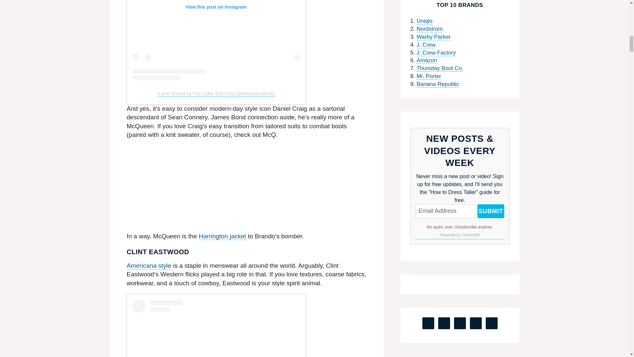 The width and height of the screenshot is (634, 357). What do you see at coordinates (216, 328) in the screenshot?
I see `View this post on Instagram` at bounding box center [216, 328].